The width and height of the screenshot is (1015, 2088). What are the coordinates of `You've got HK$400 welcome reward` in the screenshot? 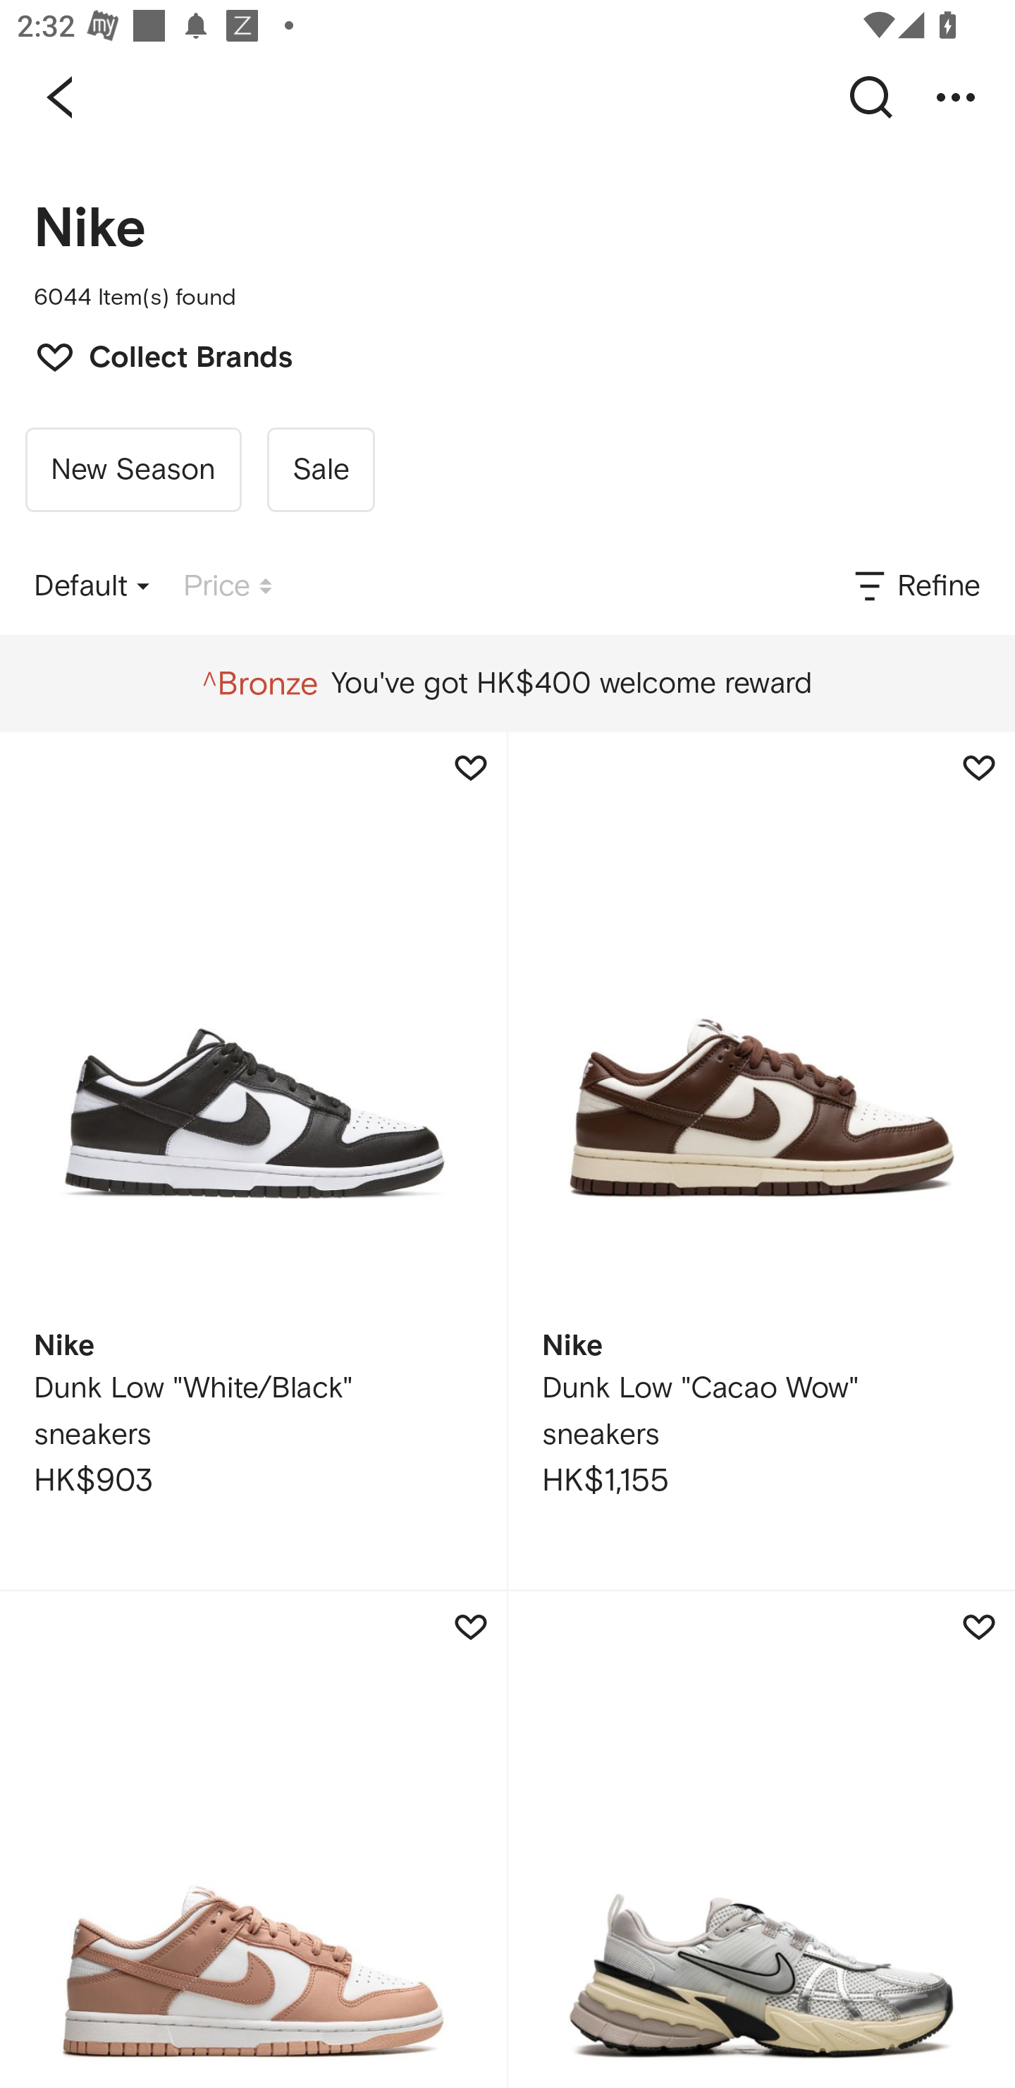 It's located at (507, 684).